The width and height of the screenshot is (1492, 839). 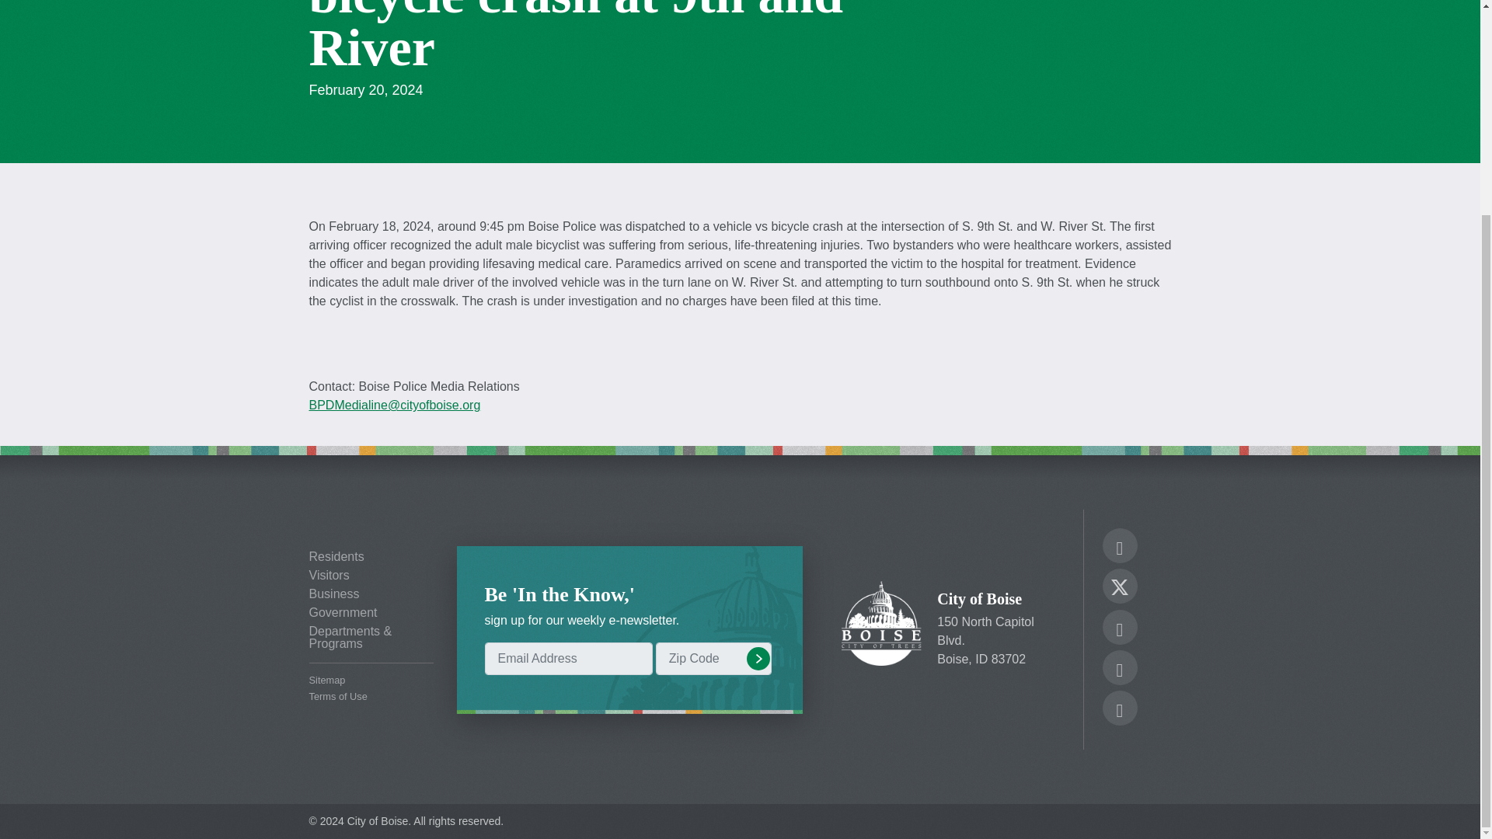 I want to click on Visitors, so click(x=371, y=576).